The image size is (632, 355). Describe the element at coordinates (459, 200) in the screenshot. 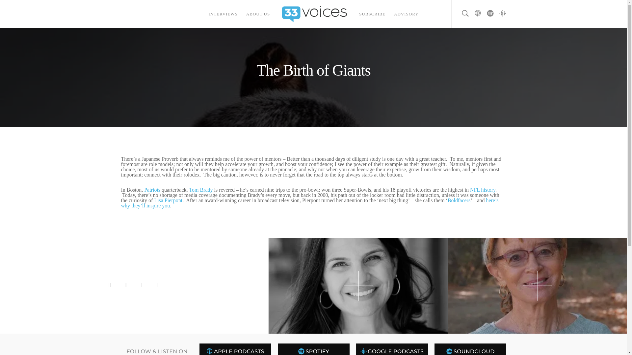

I see `Boldfacers` at that location.